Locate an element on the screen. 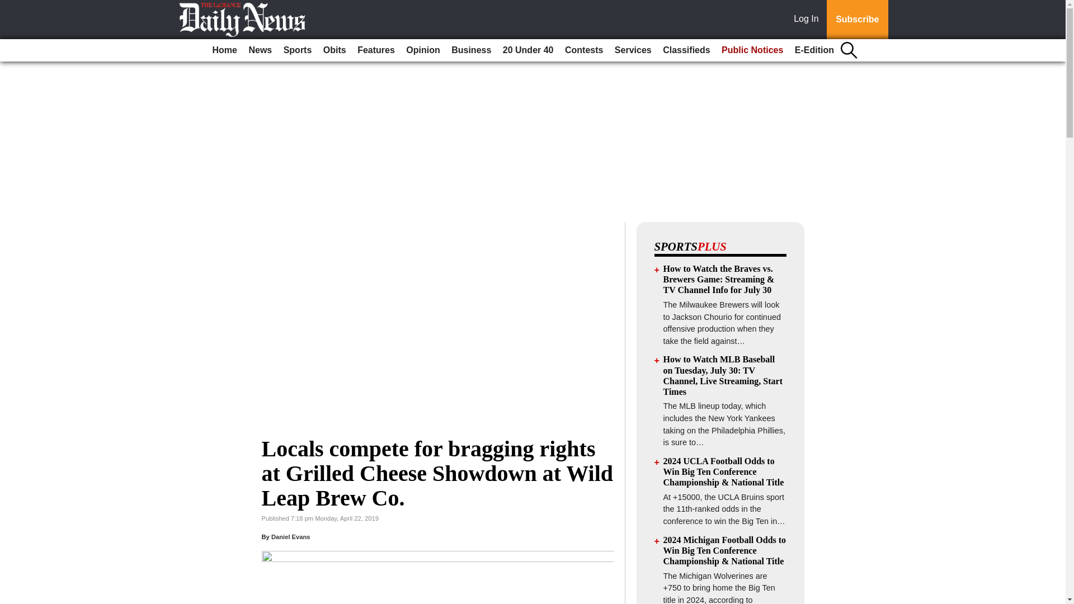  E-Edition is located at coordinates (814, 50).